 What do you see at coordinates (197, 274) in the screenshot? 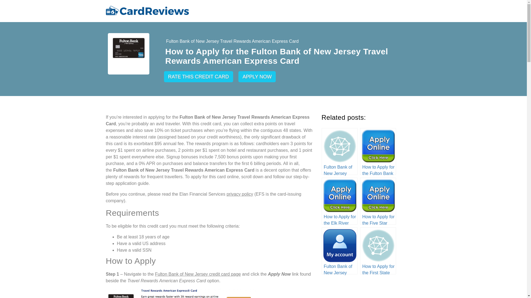
I see `Fulton Bank of New Jersey credit card page` at bounding box center [197, 274].